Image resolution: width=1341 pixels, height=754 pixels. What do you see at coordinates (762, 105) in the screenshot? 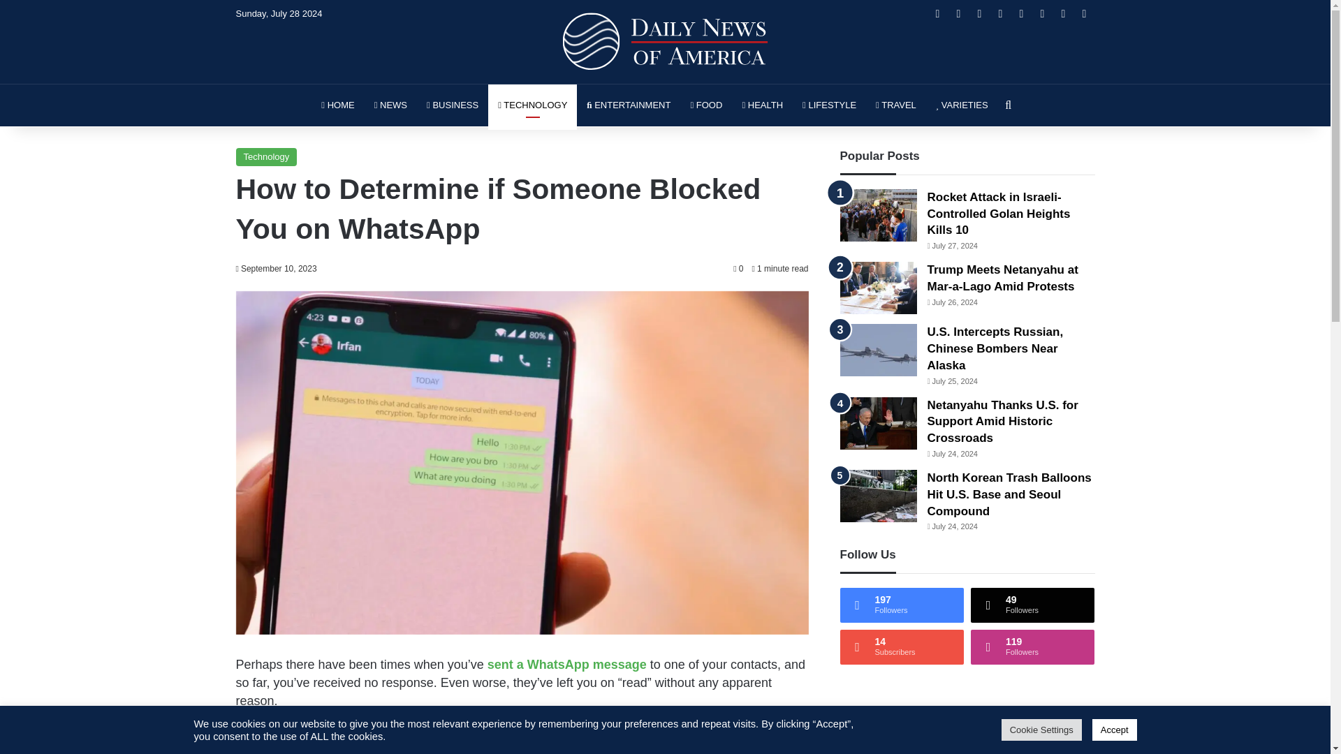
I see `HEALTH` at bounding box center [762, 105].